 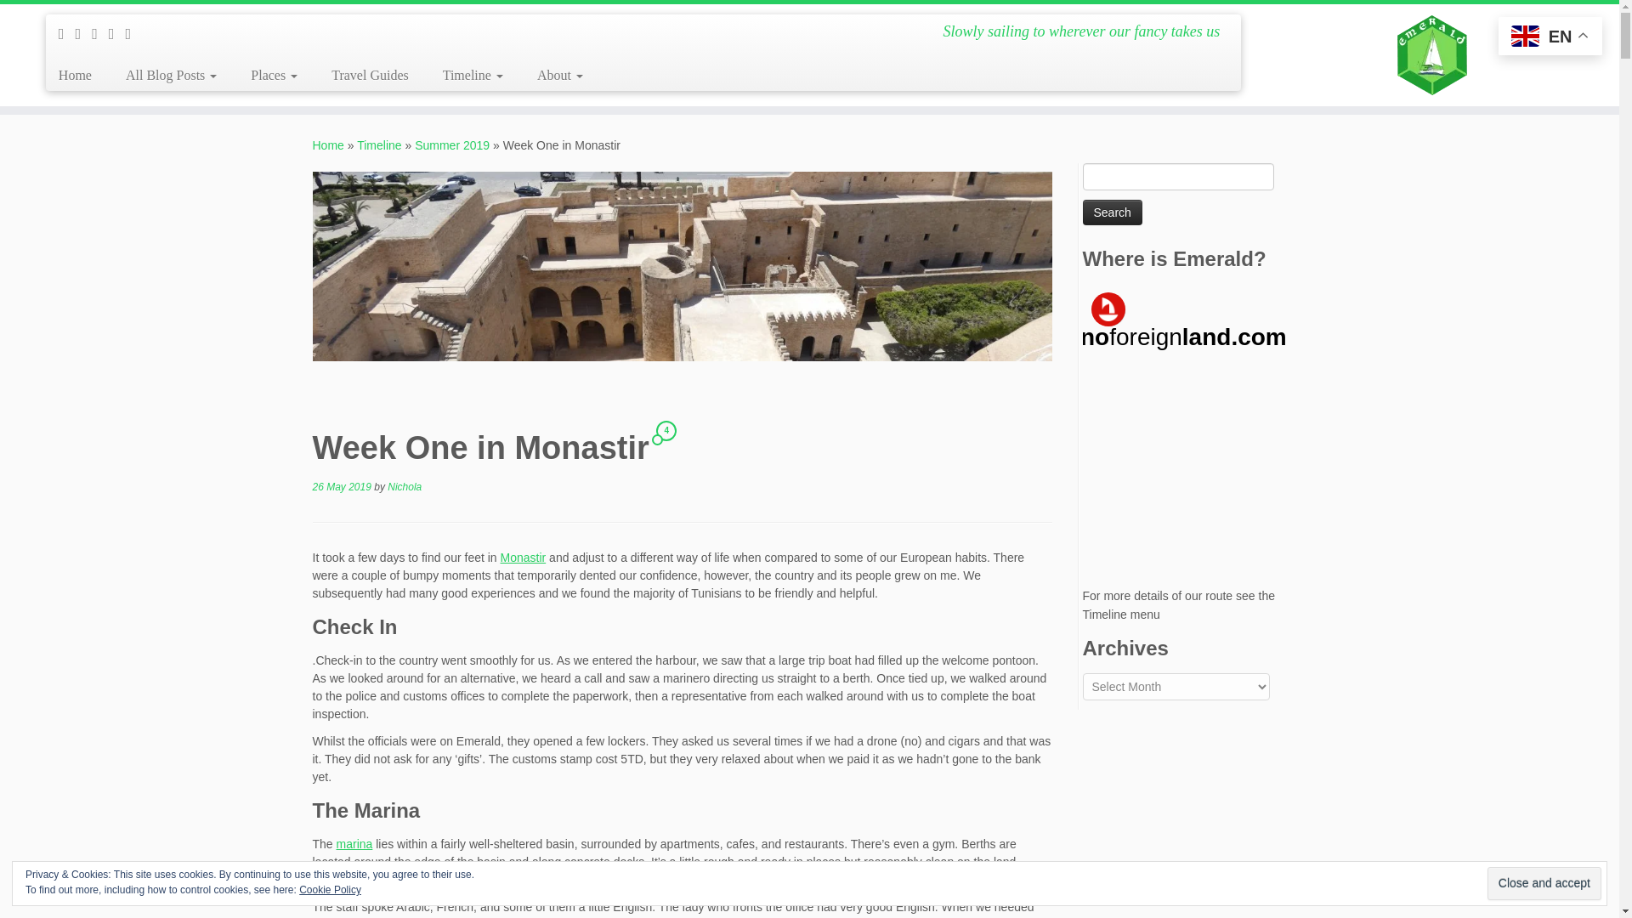 I want to click on Follow me on Facebook, so click(x=100, y=34).